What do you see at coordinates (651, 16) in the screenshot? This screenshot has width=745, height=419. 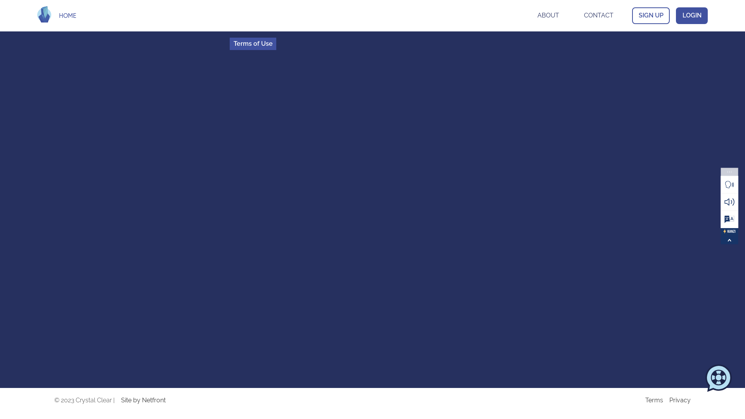 I see `SIGN UP` at bounding box center [651, 16].